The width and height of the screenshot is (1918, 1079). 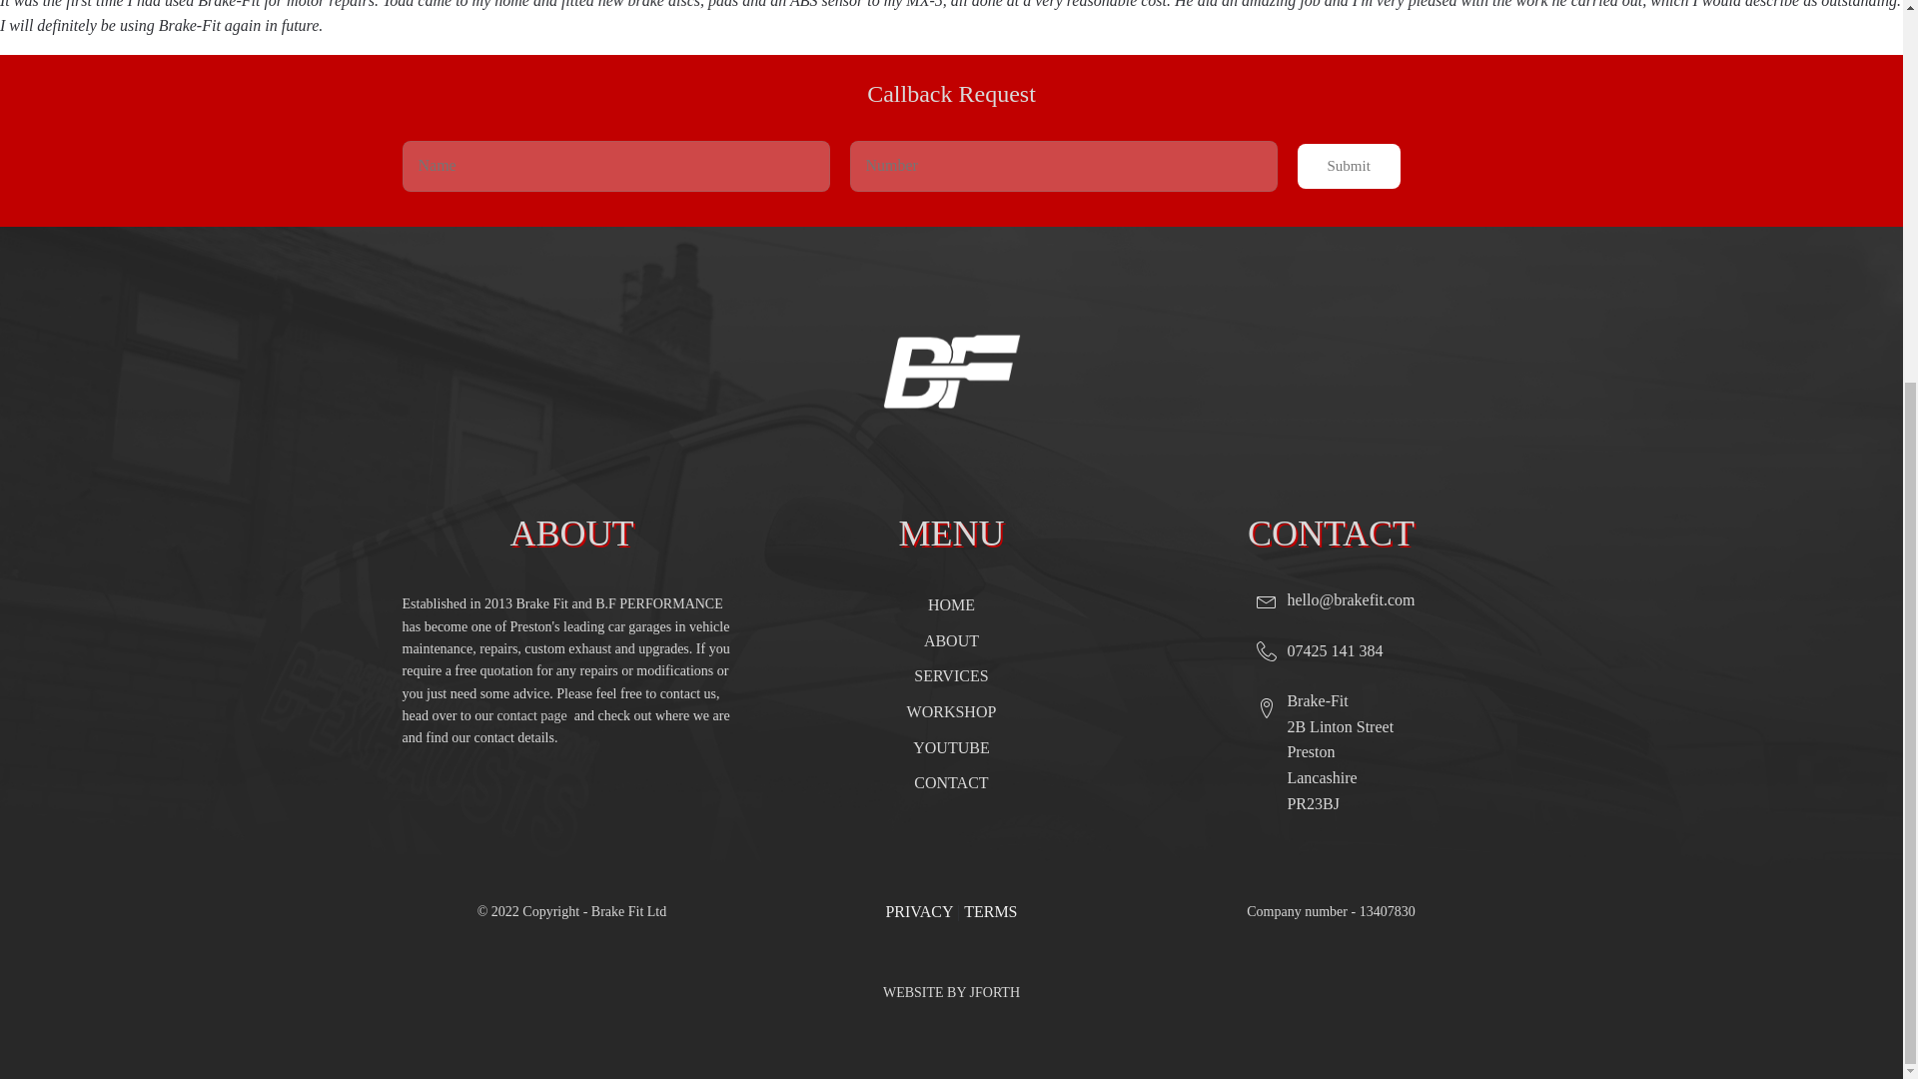 I want to click on Submit, so click(x=1348, y=166).